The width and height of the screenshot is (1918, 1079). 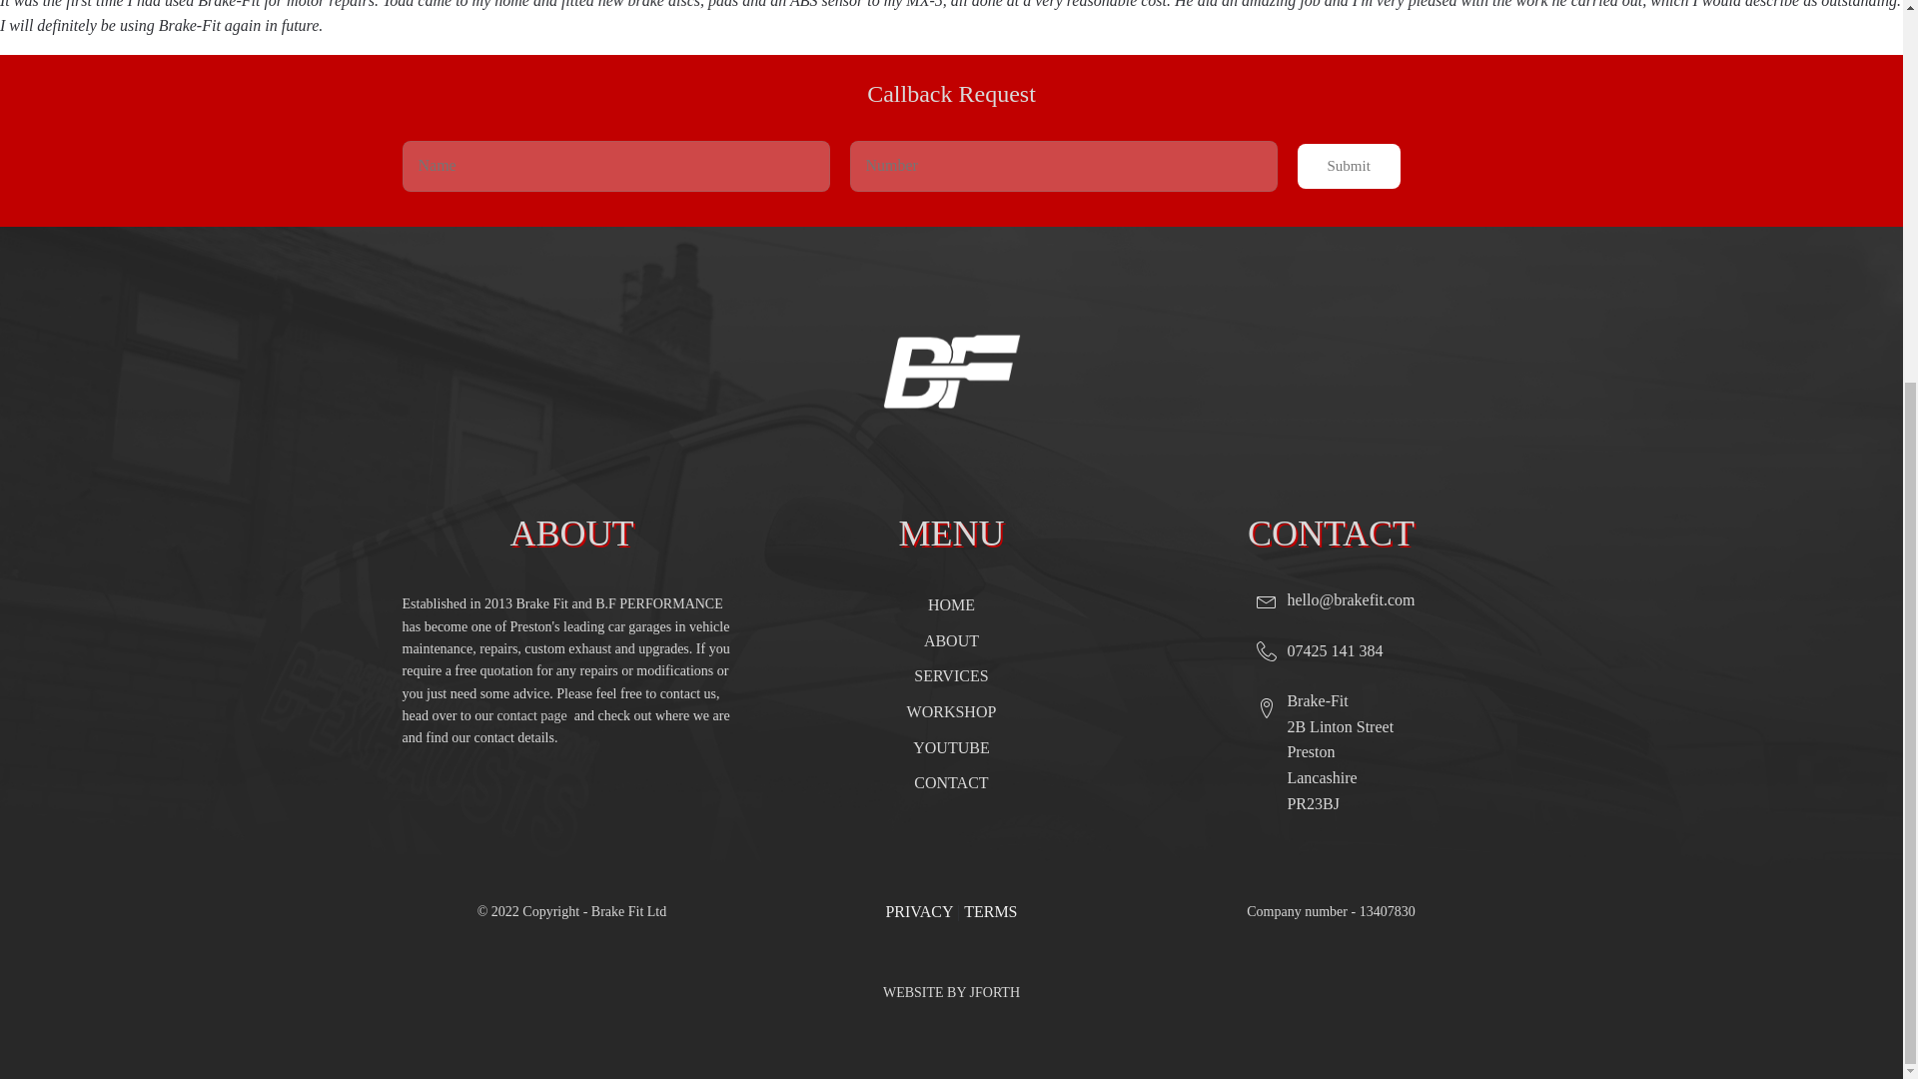 I want to click on Submit, so click(x=1348, y=166).